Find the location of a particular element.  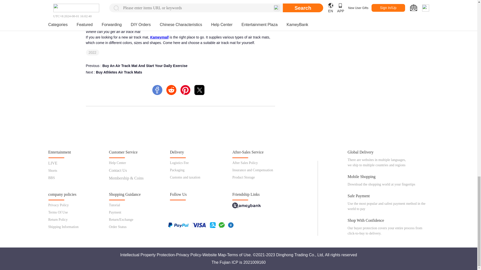

Created with Pixso. is located at coordinates (199, 90).